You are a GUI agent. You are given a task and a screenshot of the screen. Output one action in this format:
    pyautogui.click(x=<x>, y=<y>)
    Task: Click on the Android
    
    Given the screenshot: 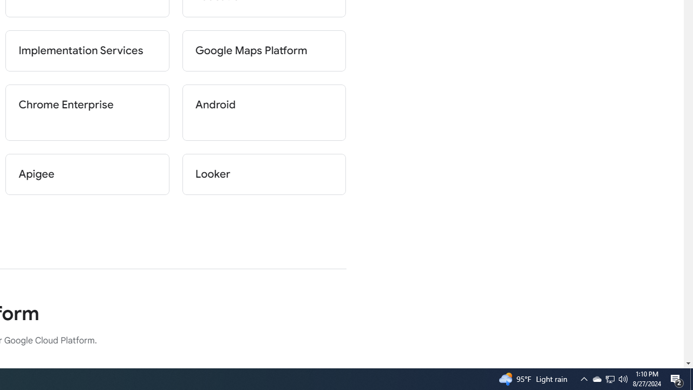 What is the action you would take?
    pyautogui.click(x=264, y=113)
    